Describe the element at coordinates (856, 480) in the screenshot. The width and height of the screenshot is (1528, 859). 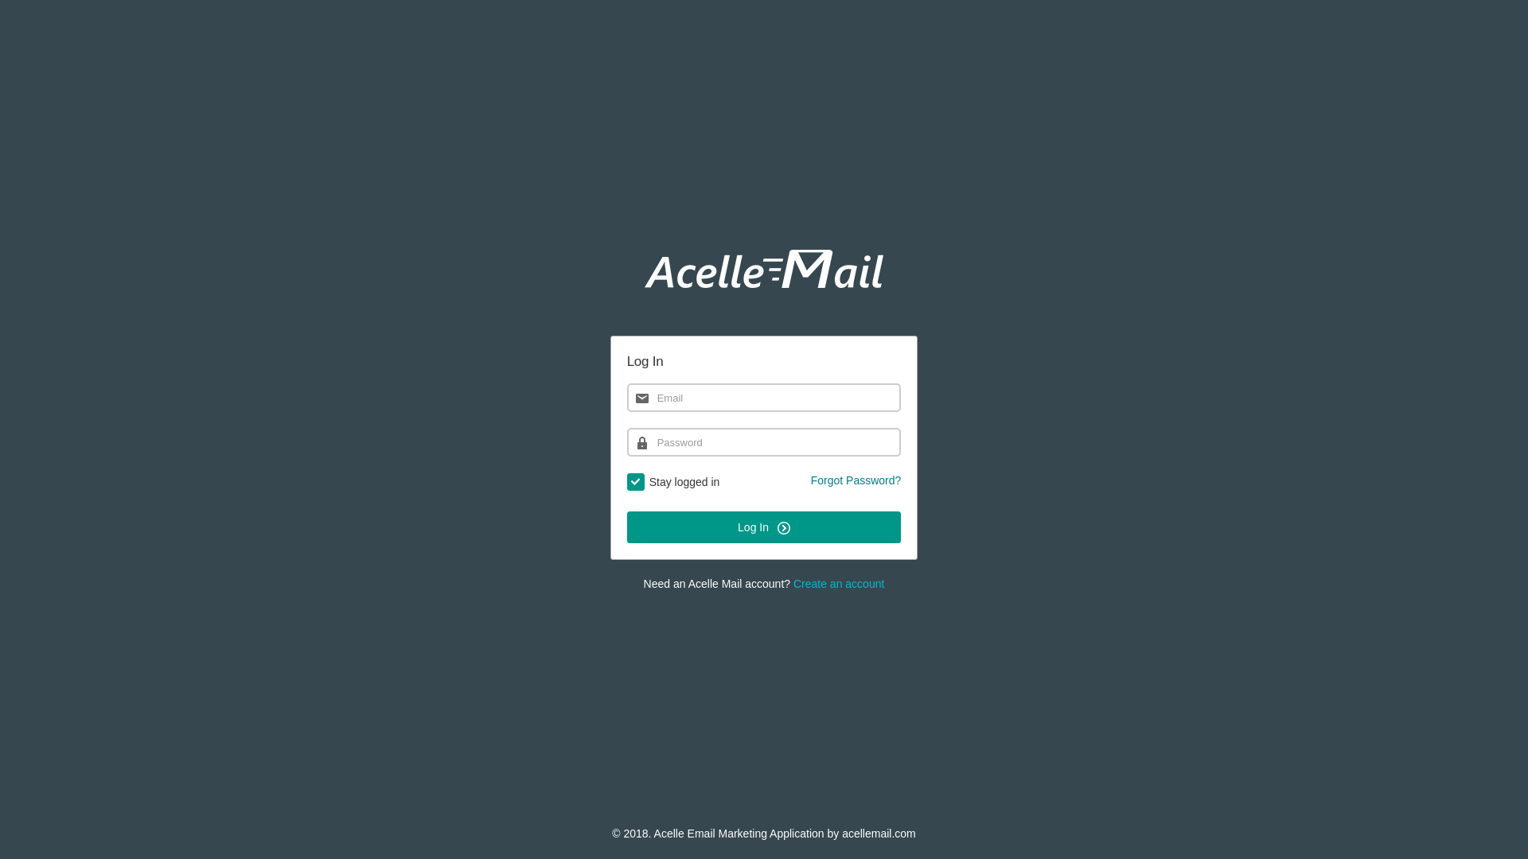
I see `Forgot Password?` at that location.